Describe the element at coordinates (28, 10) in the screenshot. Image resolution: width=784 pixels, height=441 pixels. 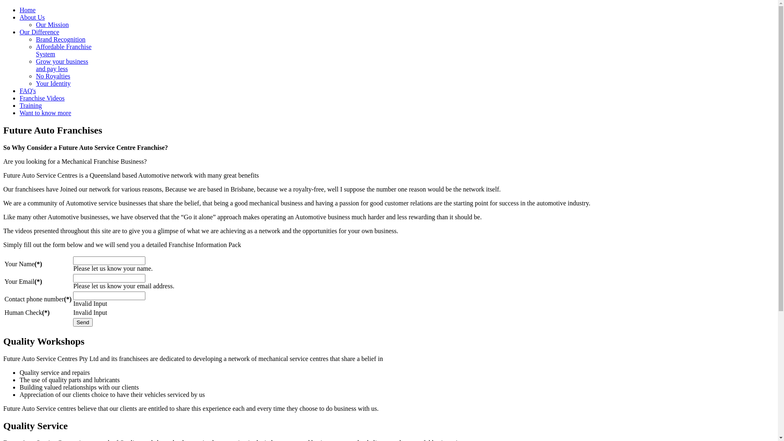
I see `Home` at that location.